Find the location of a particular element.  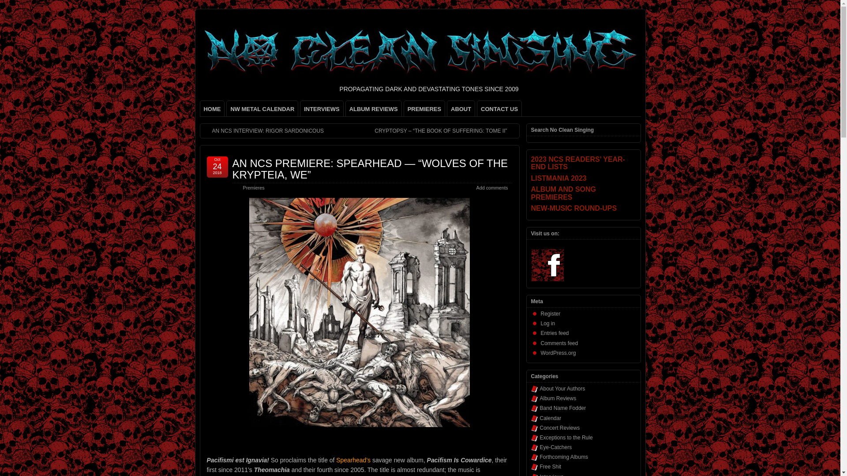

Log in is located at coordinates (548, 323).